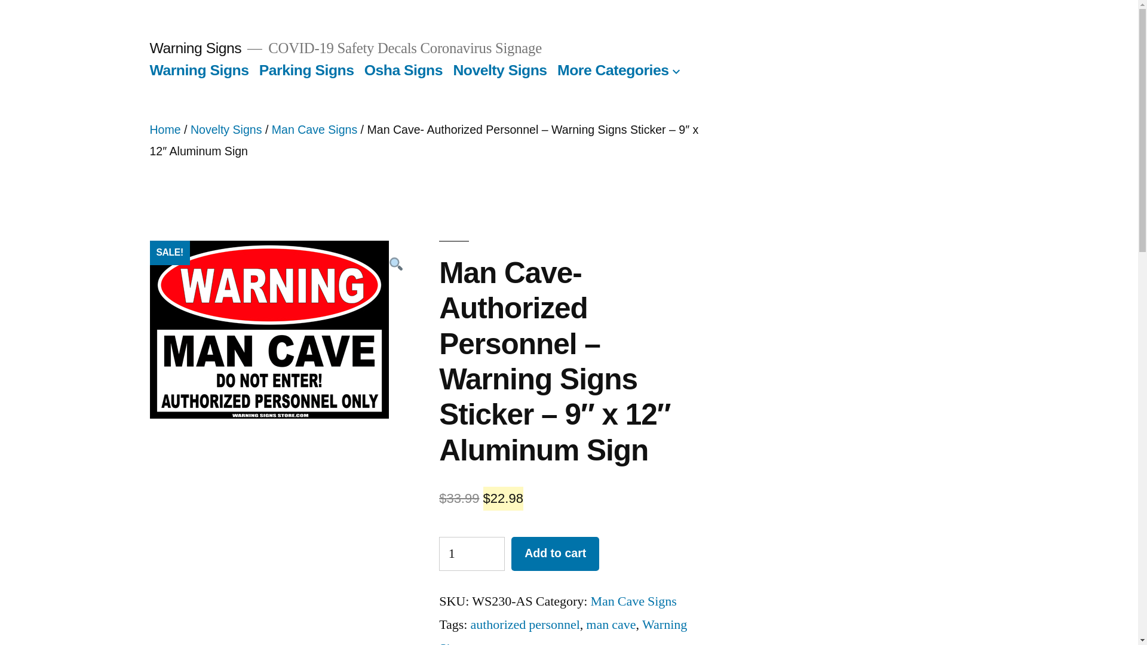 The width and height of the screenshot is (1147, 645). What do you see at coordinates (472, 553) in the screenshot?
I see `1` at bounding box center [472, 553].